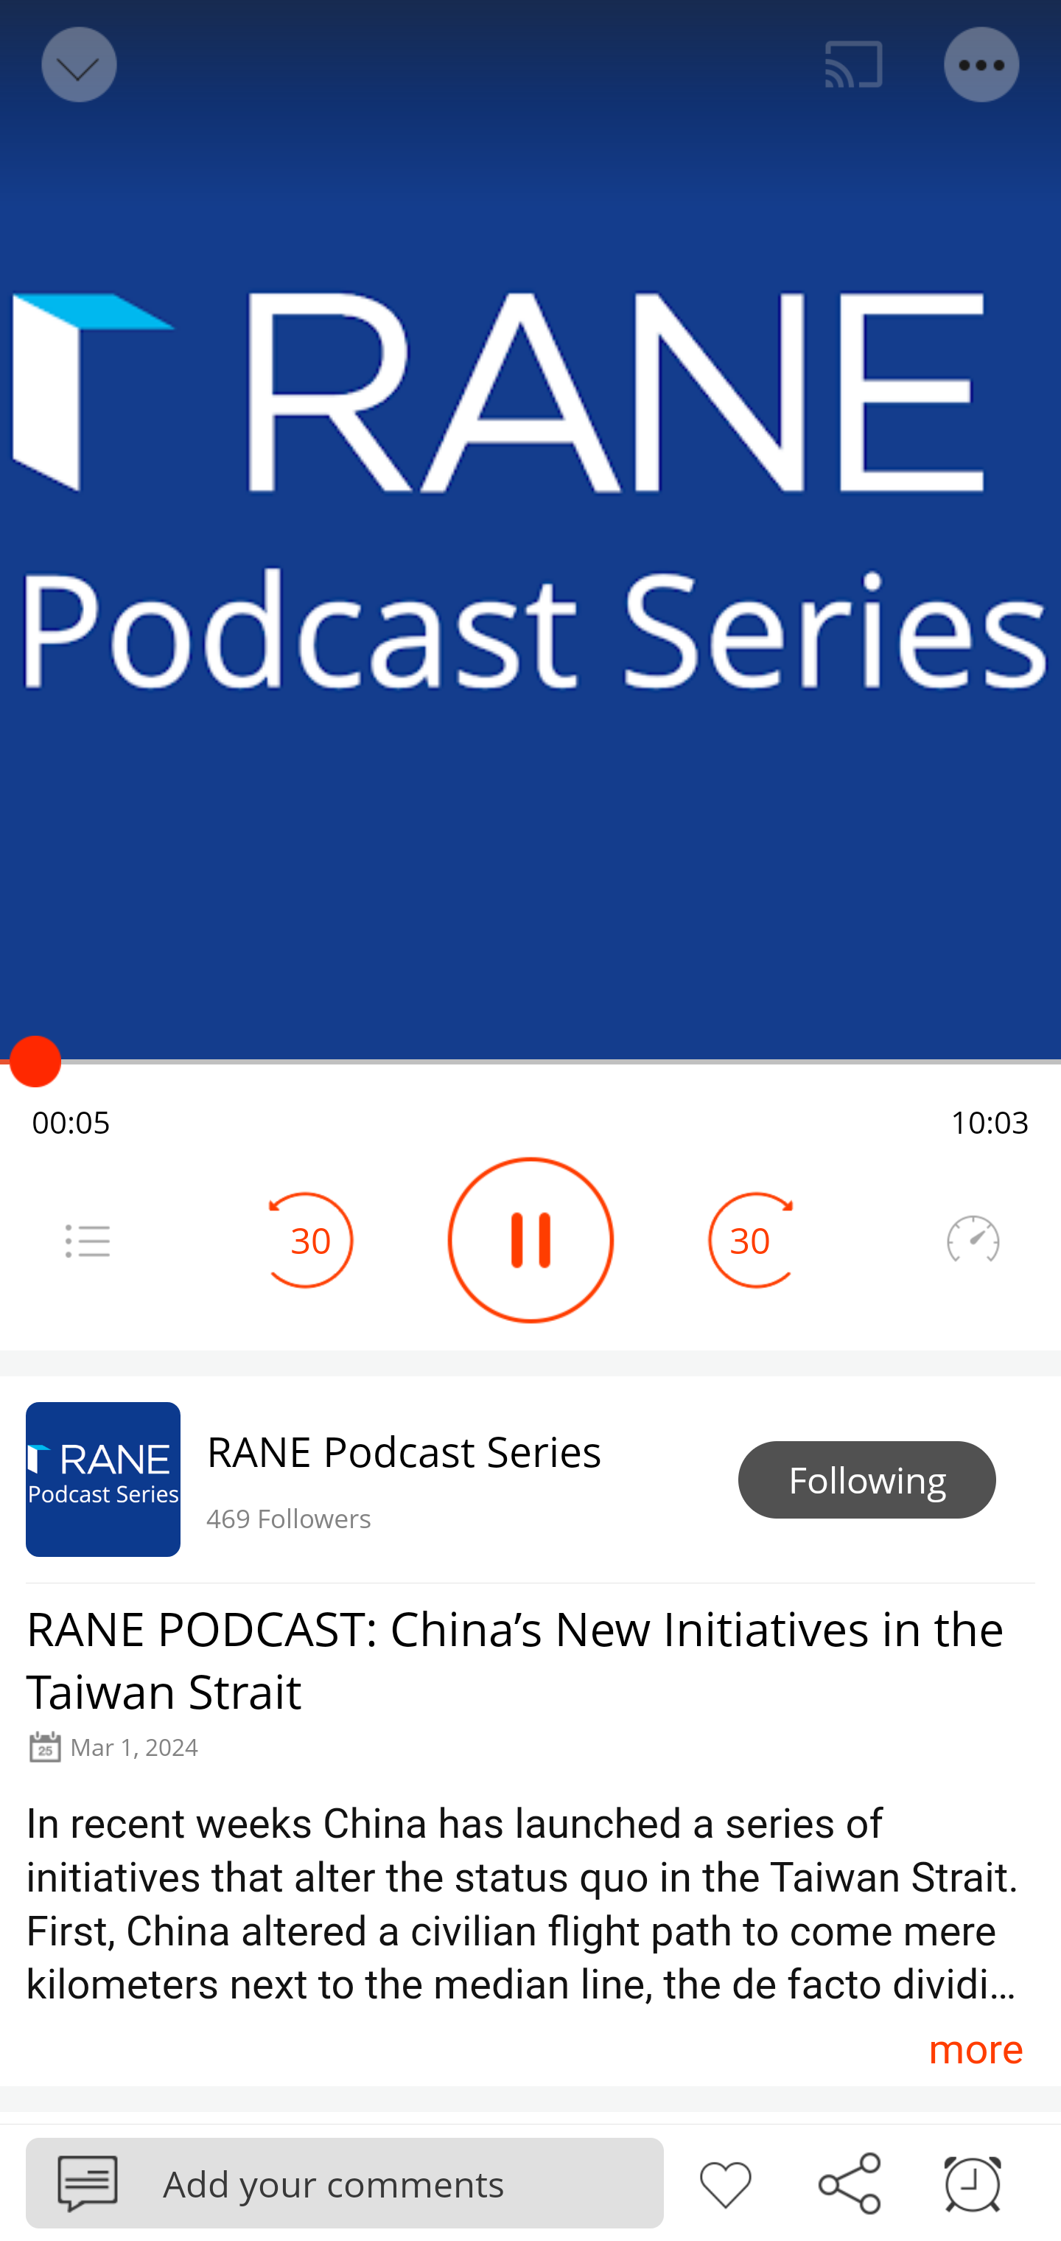 The height and width of the screenshot is (2241, 1061). I want to click on Podbean Add your comments, so click(345, 2182).